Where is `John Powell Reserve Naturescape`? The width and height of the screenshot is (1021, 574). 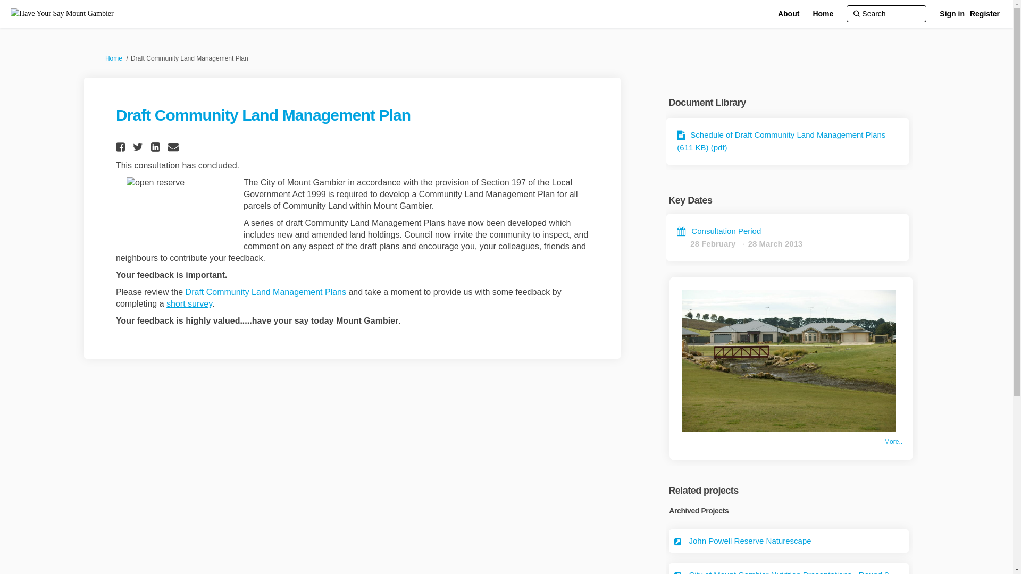
John Powell Reserve Naturescape is located at coordinates (750, 541).